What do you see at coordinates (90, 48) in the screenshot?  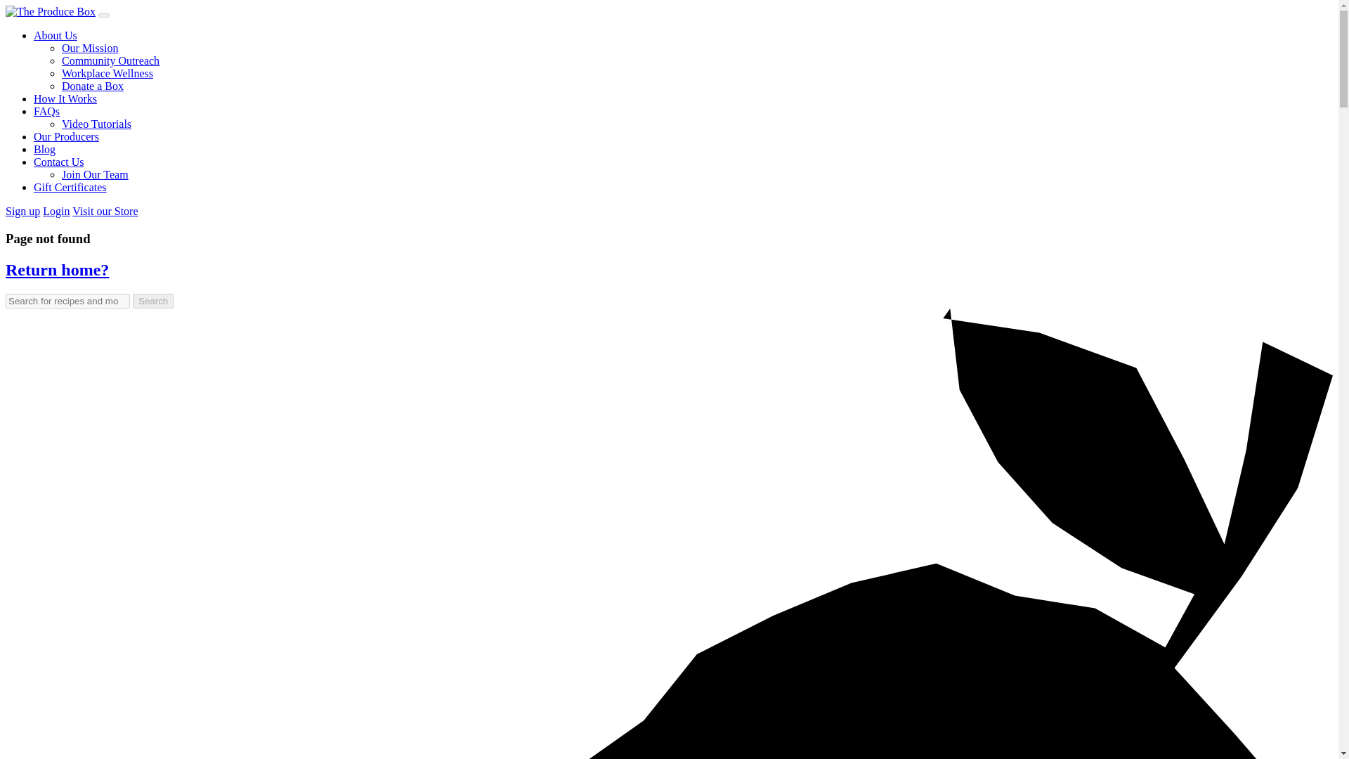 I see `Our Mission` at bounding box center [90, 48].